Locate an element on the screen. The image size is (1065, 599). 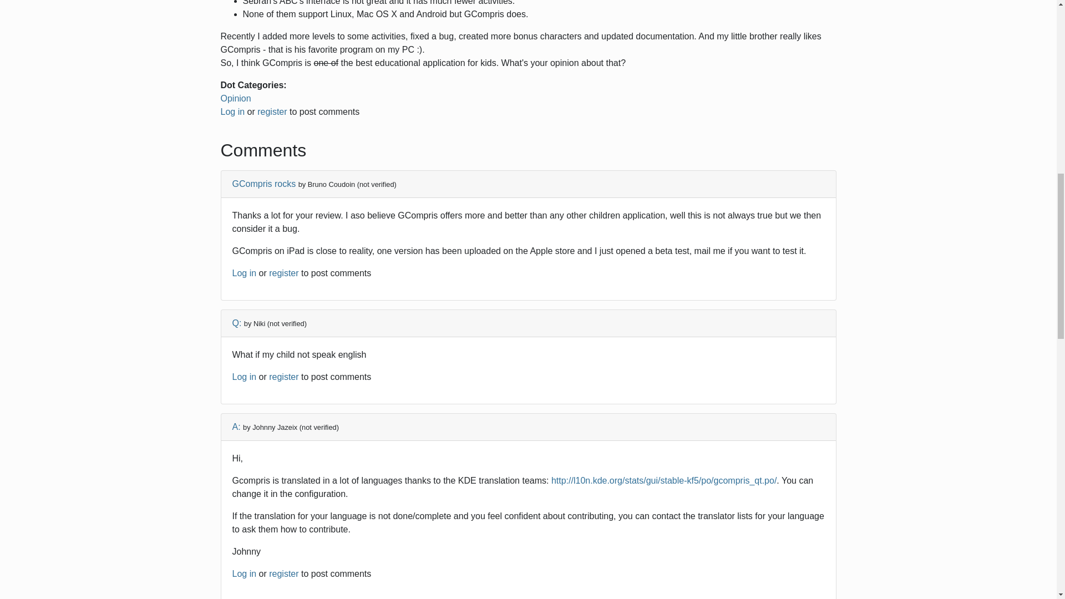
A: is located at coordinates (237, 427).